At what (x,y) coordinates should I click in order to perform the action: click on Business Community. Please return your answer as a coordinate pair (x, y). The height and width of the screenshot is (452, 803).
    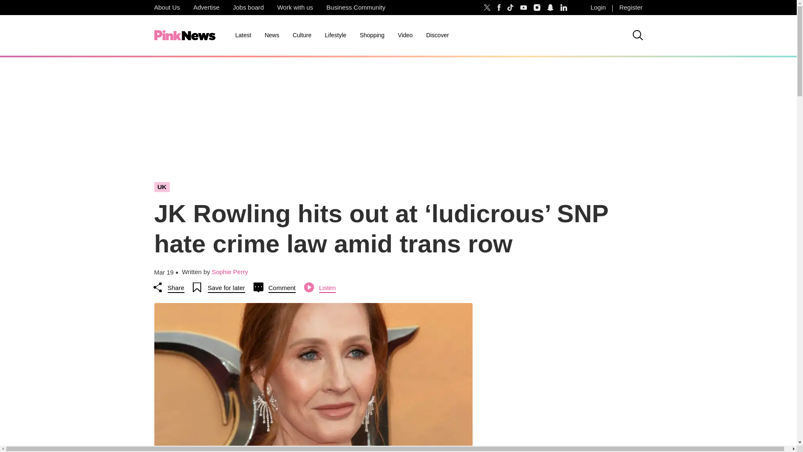
    Looking at the image, I should click on (356, 8).